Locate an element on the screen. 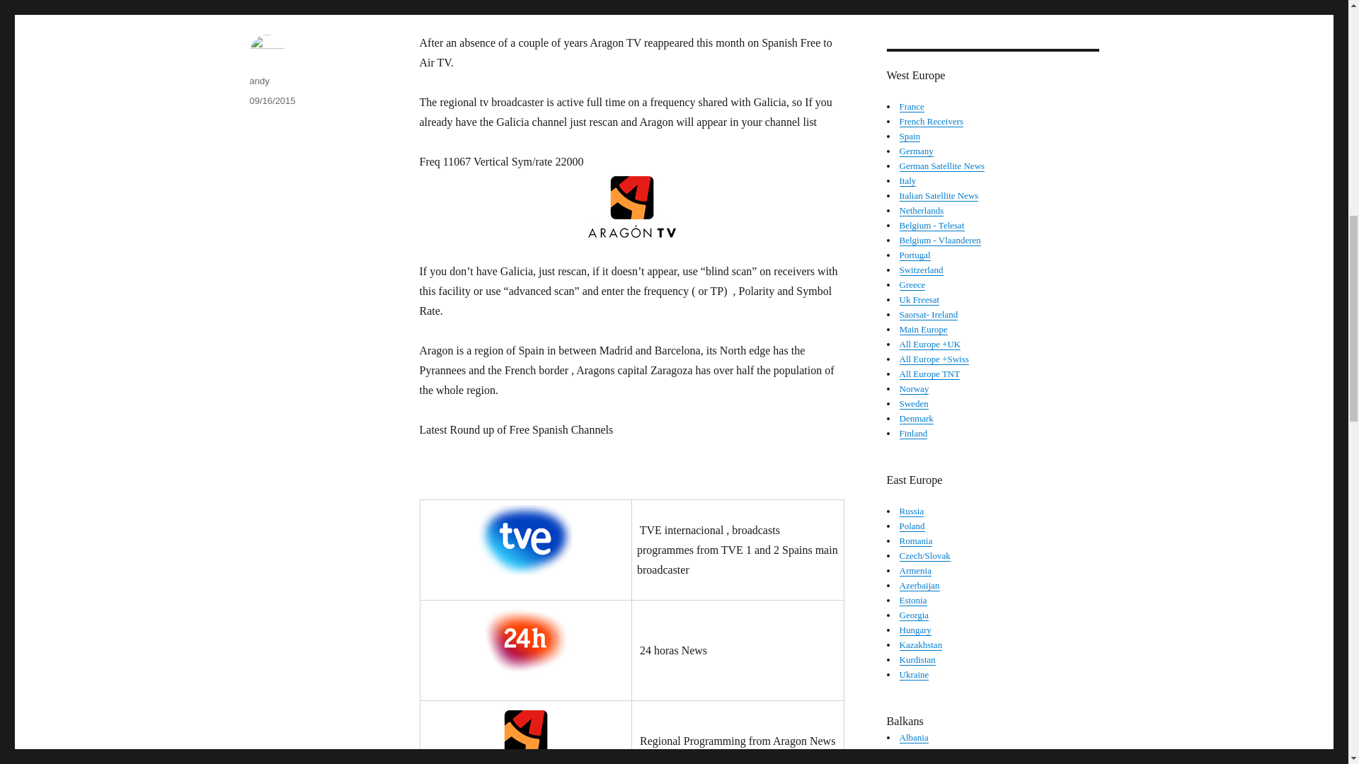  Spain is located at coordinates (909, 136).